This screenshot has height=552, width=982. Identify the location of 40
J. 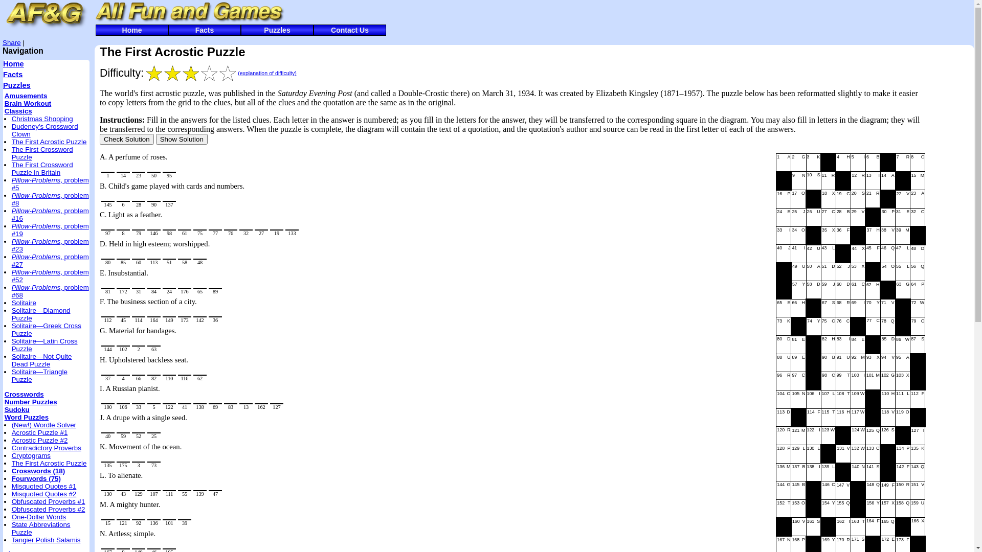
(784, 254).